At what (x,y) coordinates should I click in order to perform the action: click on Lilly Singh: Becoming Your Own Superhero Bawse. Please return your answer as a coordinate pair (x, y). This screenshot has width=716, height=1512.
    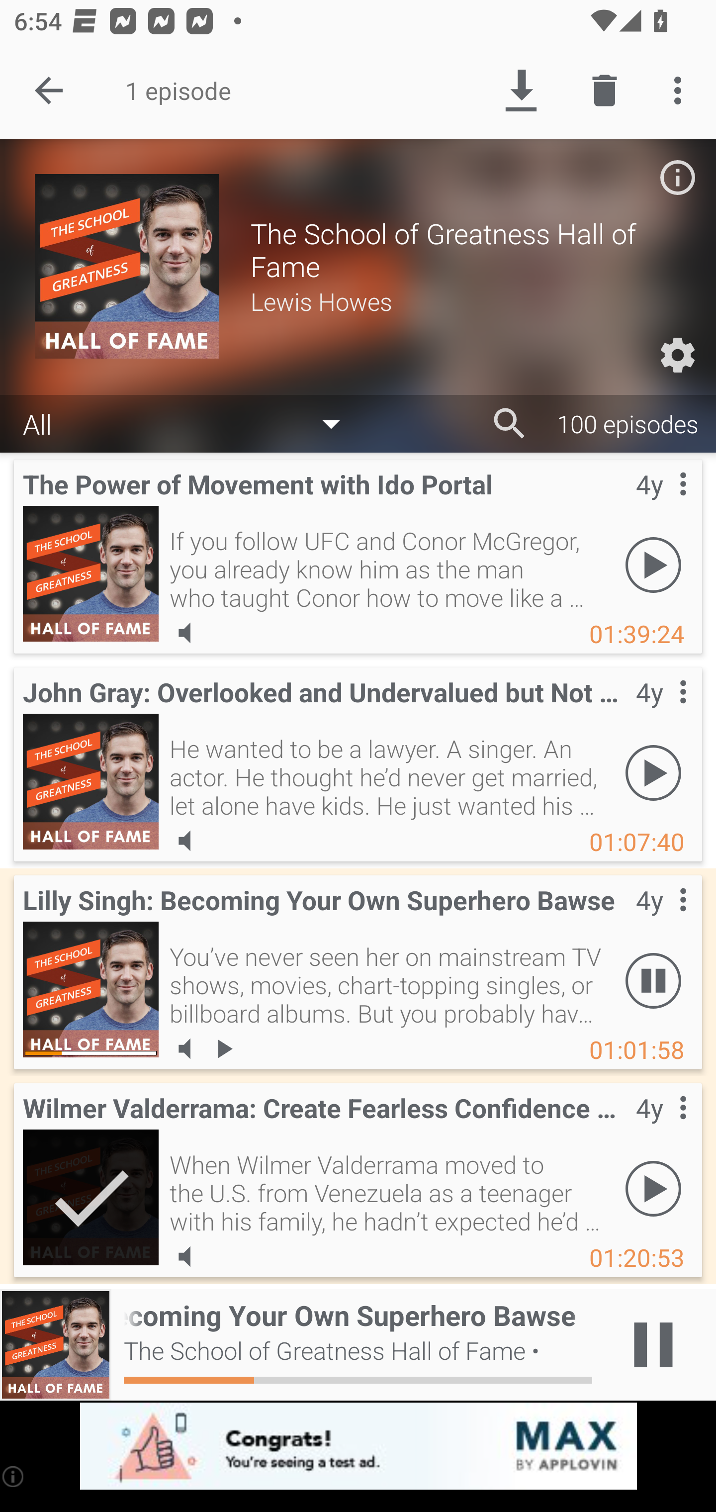
    Looking at the image, I should click on (90, 989).